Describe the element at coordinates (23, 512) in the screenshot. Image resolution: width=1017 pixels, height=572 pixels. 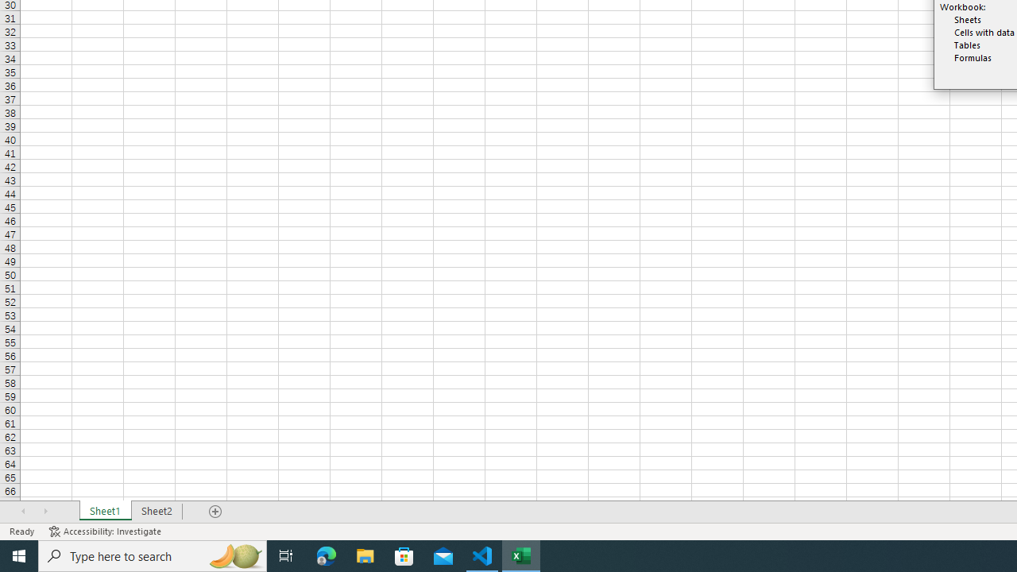
I see `Scroll Left` at that location.